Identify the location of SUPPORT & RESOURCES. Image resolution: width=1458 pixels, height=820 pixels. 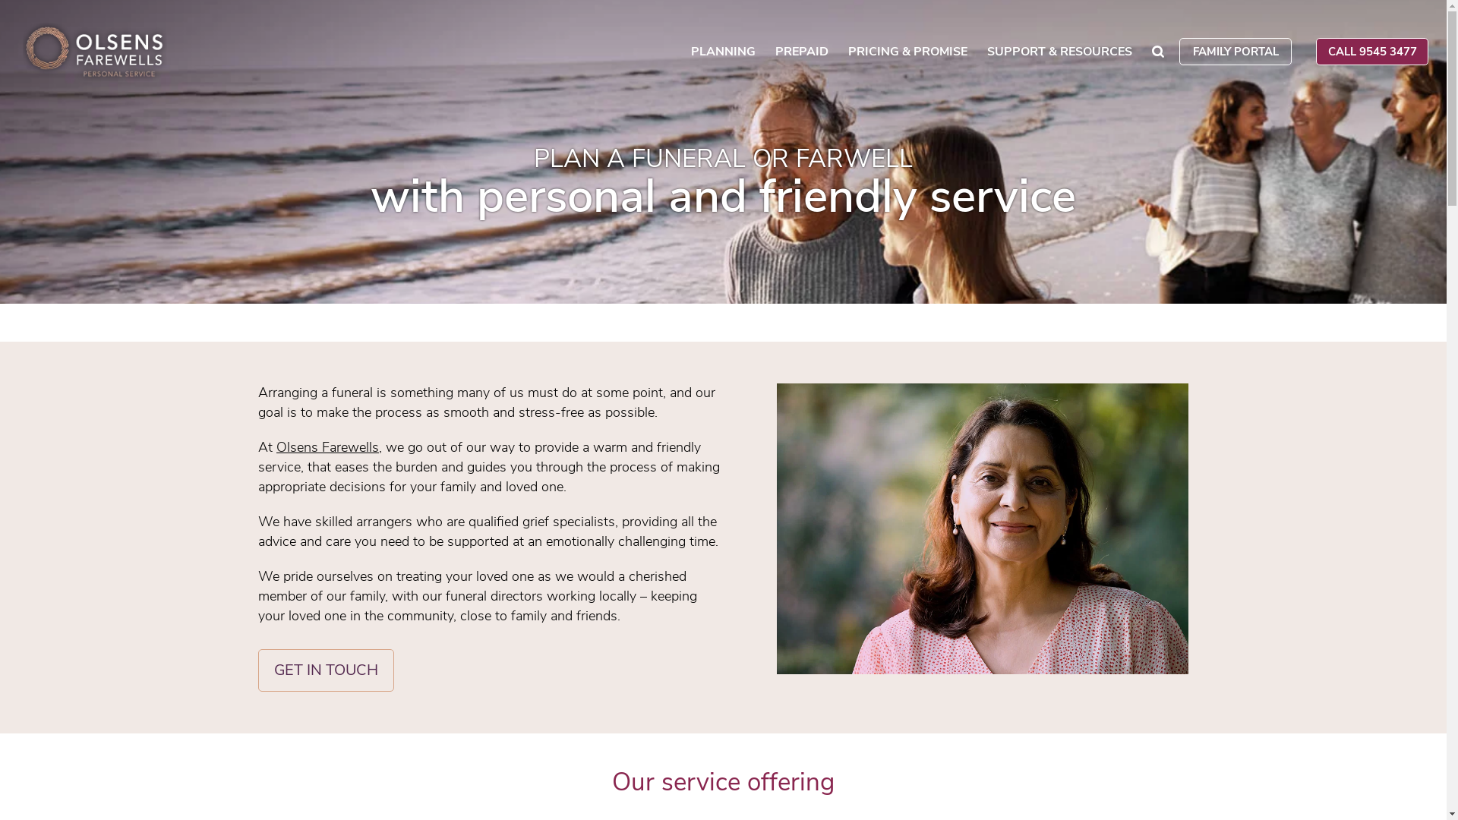
(1060, 55).